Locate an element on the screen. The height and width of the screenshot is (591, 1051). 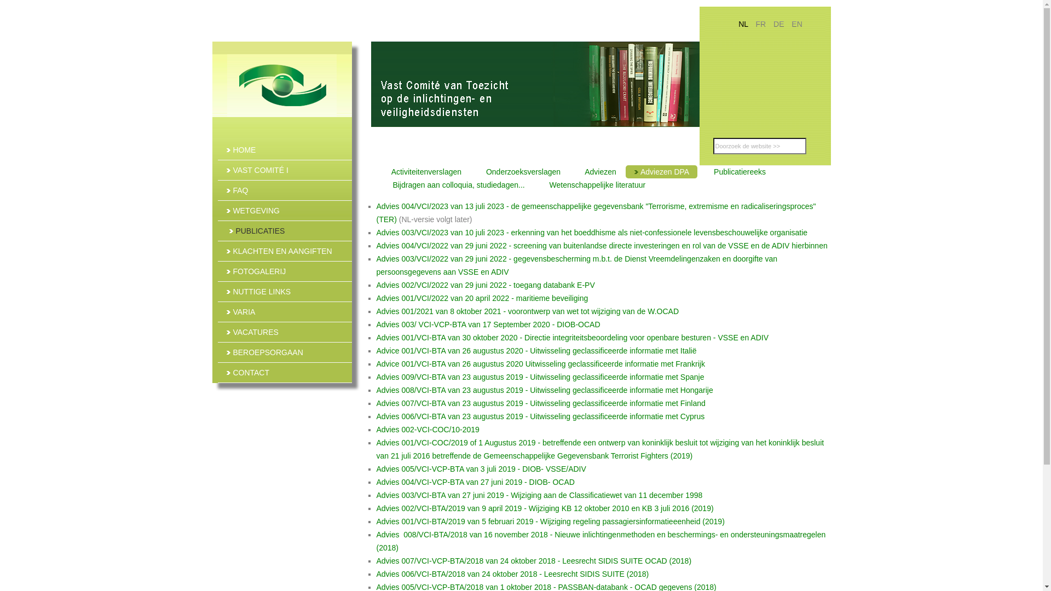
HOME is located at coordinates (285, 150).